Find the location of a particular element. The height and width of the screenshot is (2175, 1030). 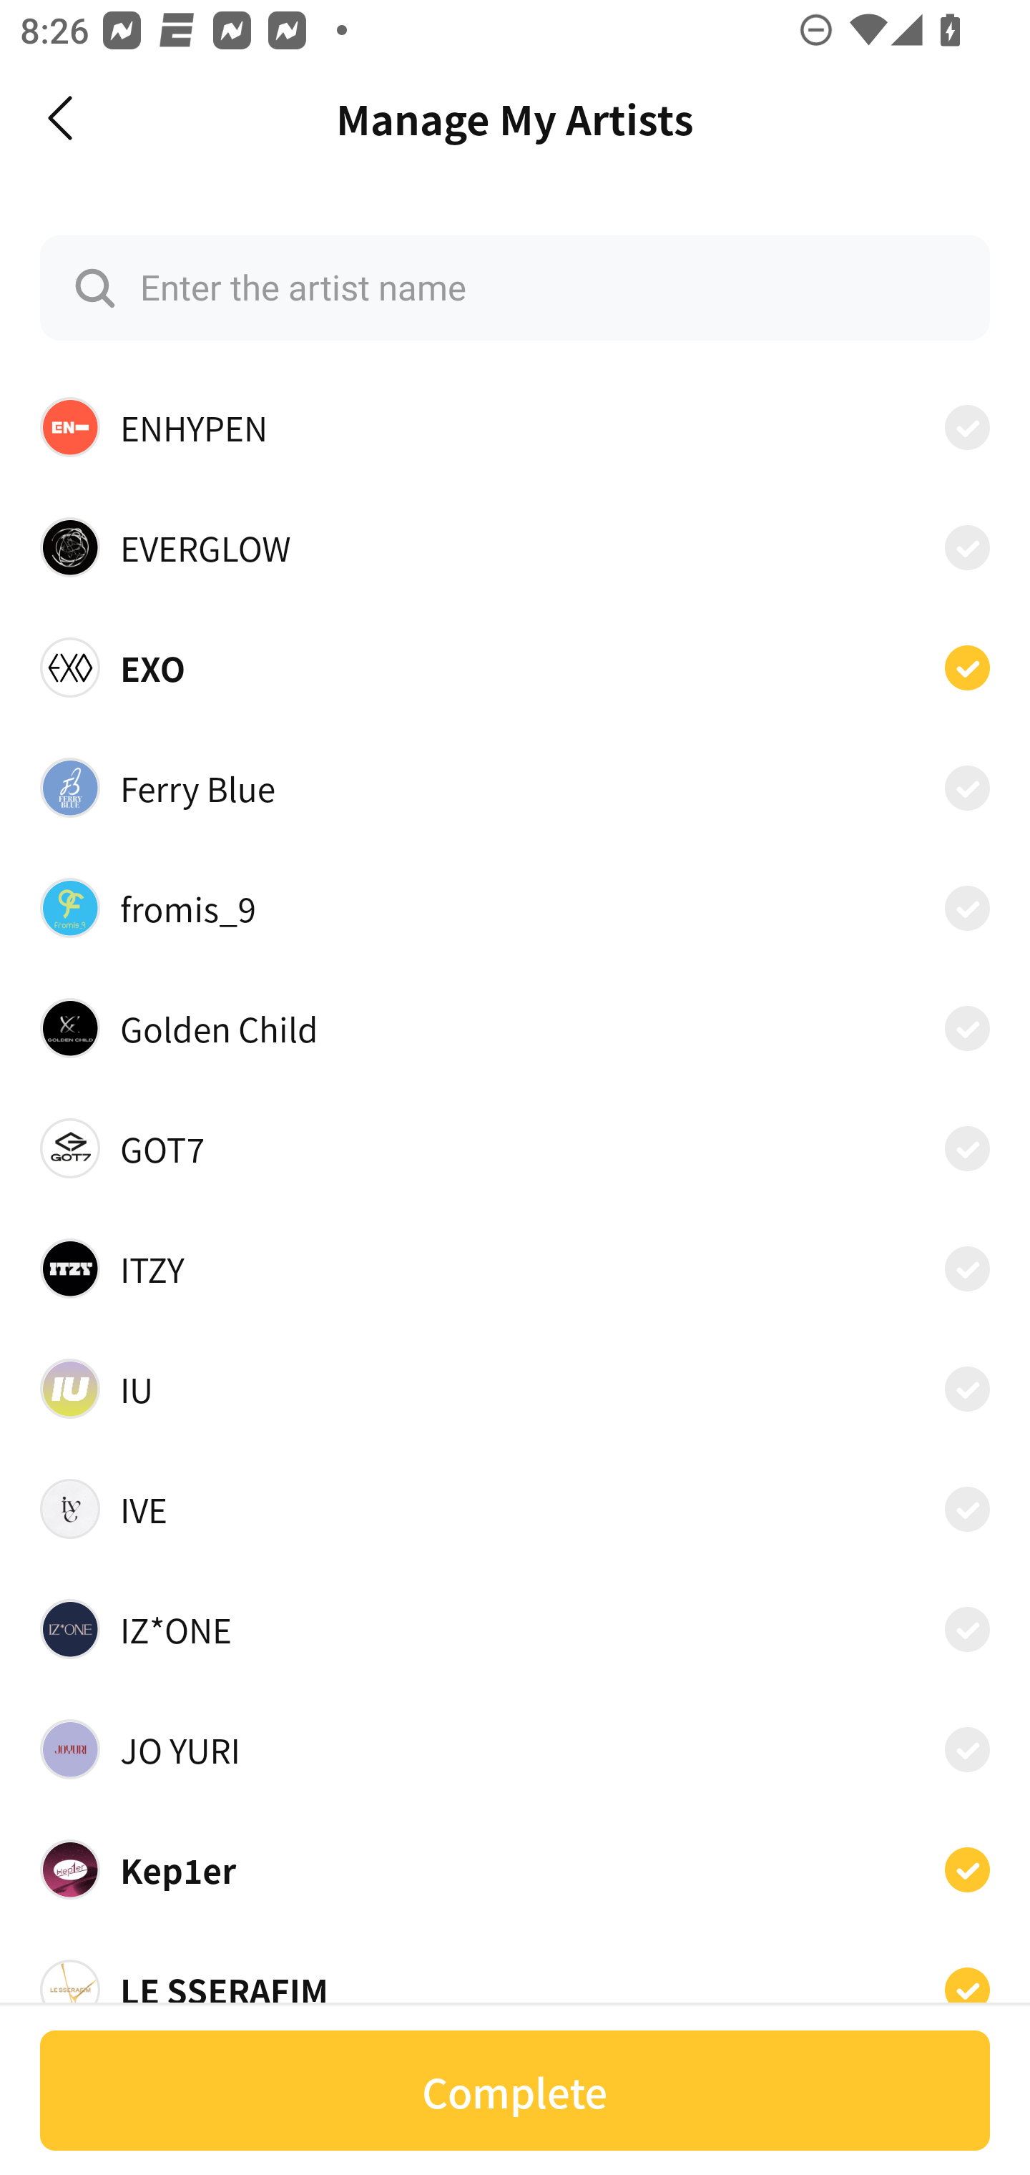

Kep1er is located at coordinates (515, 1869).